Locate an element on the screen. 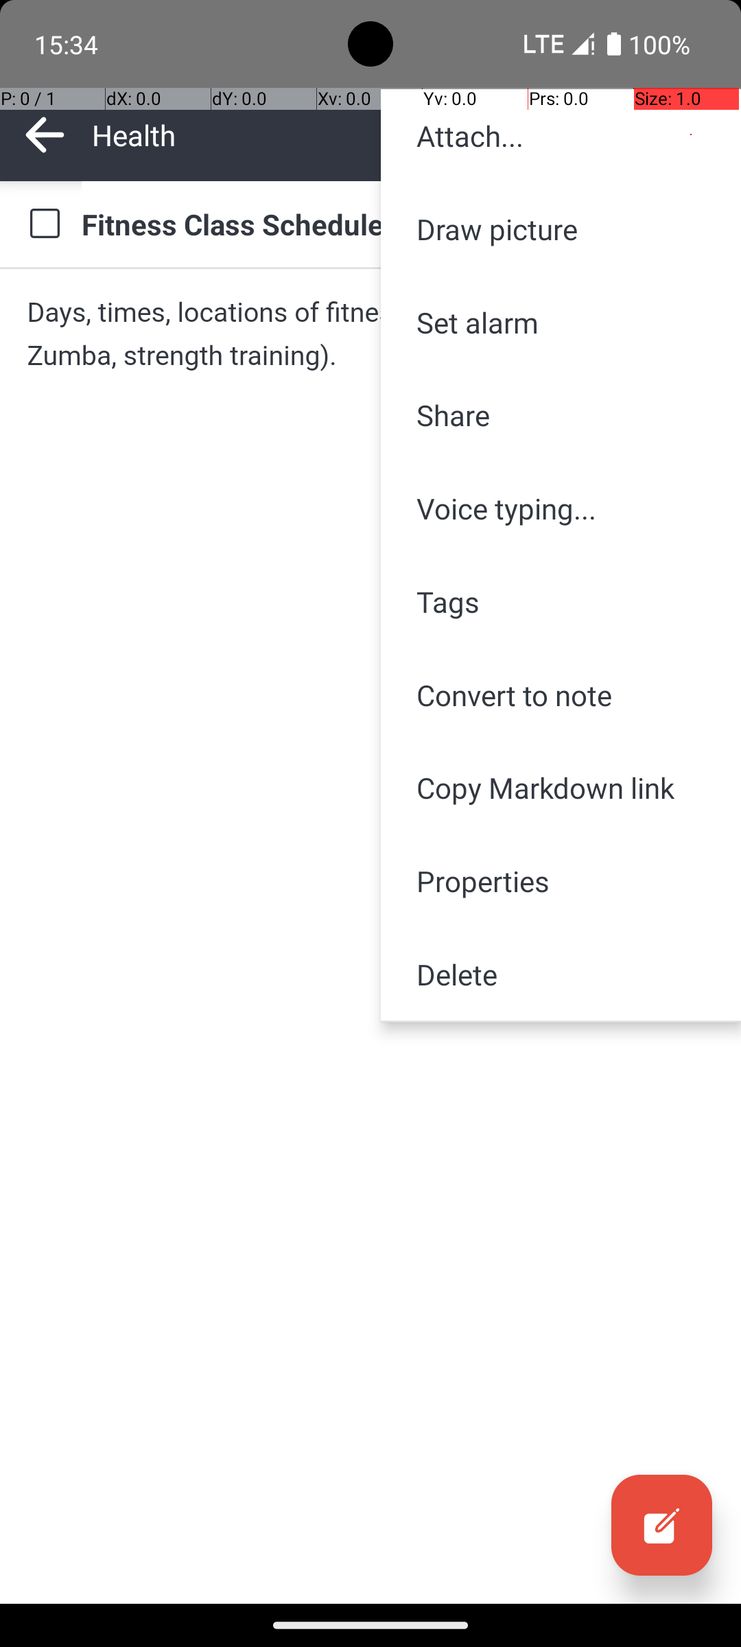 Image resolution: width=741 pixels, height=1647 pixels. Convert to note is located at coordinates (561, 694).